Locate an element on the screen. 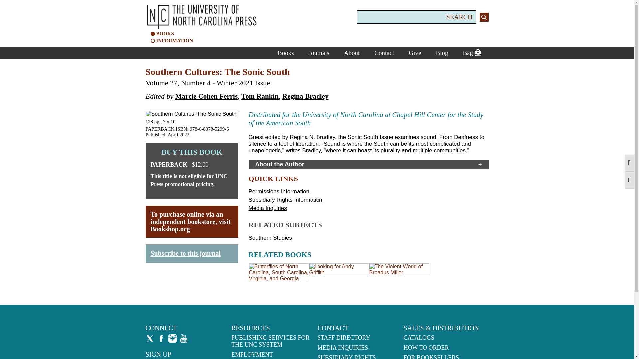 The height and width of the screenshot is (359, 639). Journals is located at coordinates (319, 53).